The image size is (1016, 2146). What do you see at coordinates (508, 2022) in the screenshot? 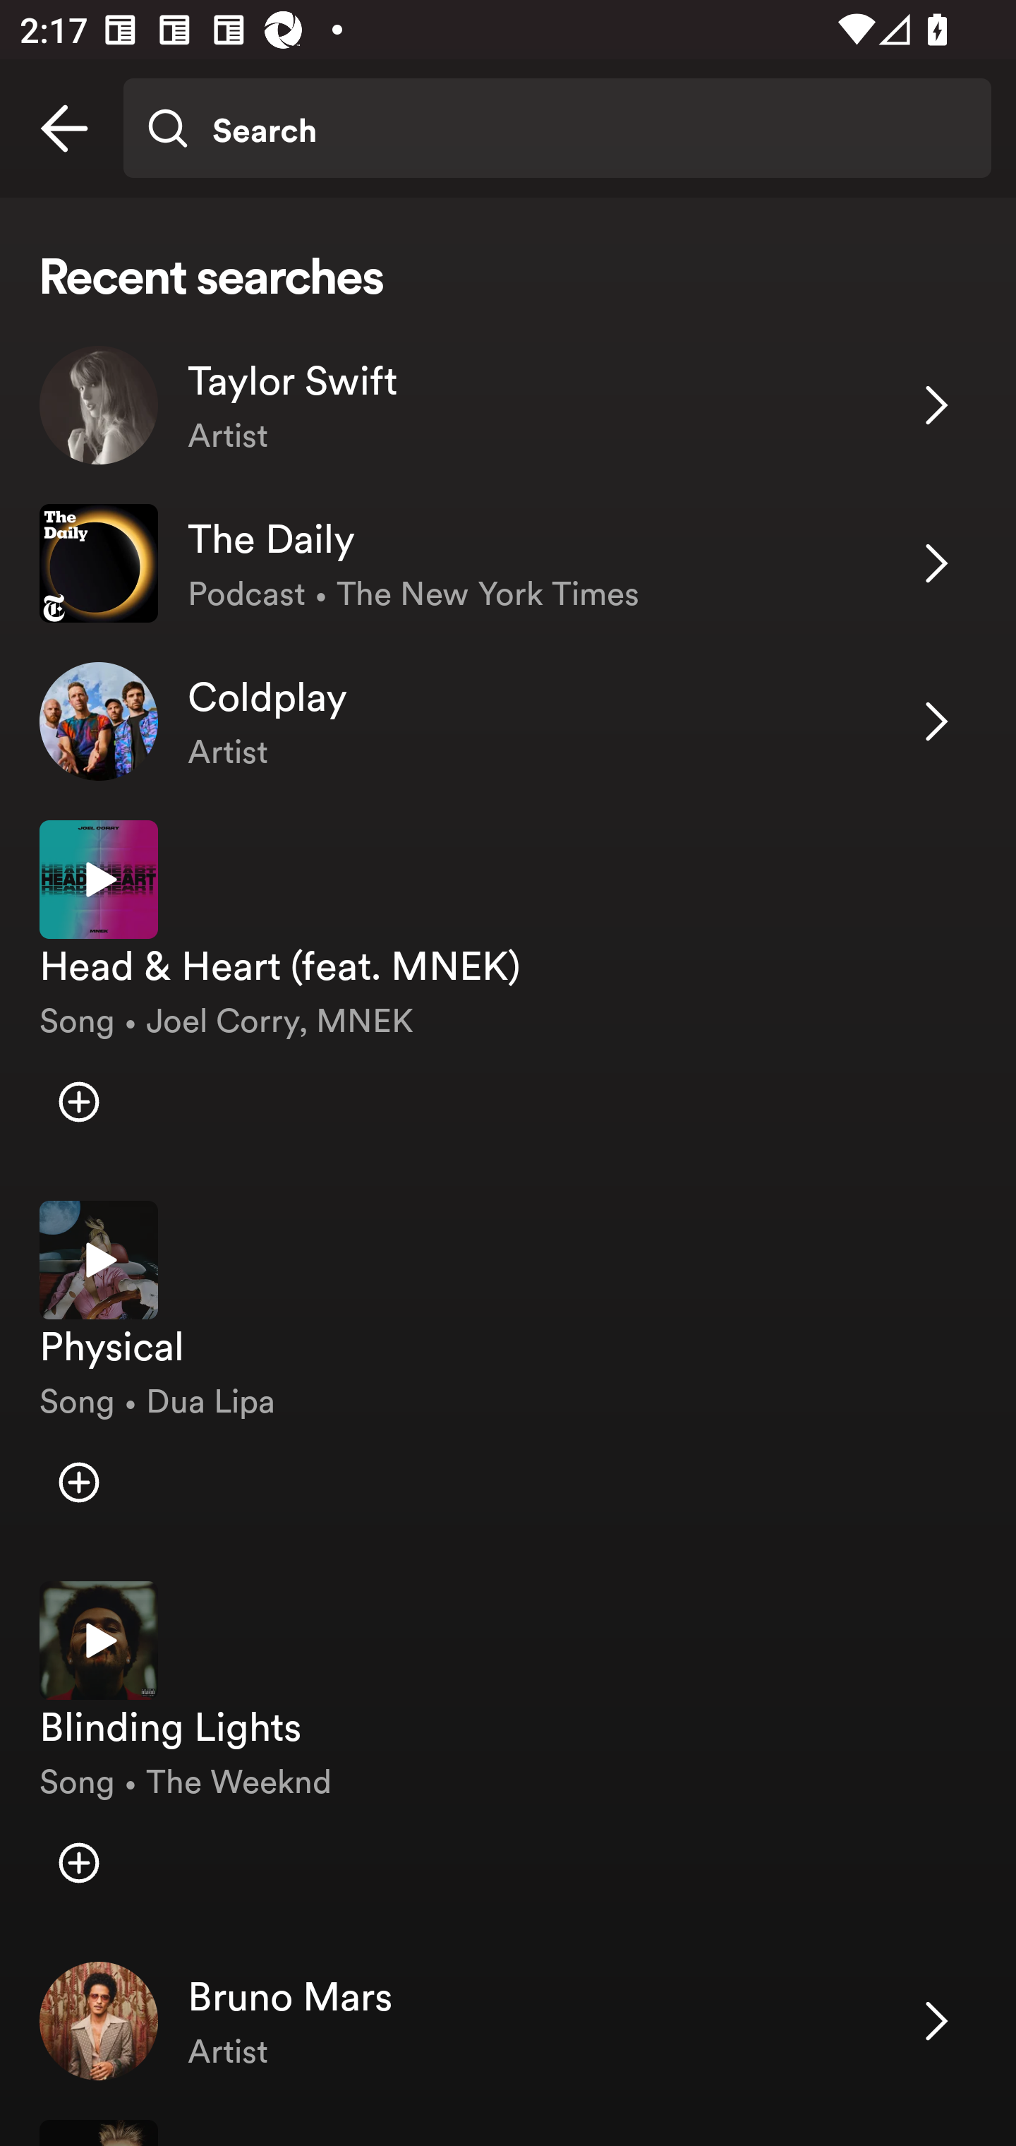
I see `Bruno Mars Artist` at bounding box center [508, 2022].